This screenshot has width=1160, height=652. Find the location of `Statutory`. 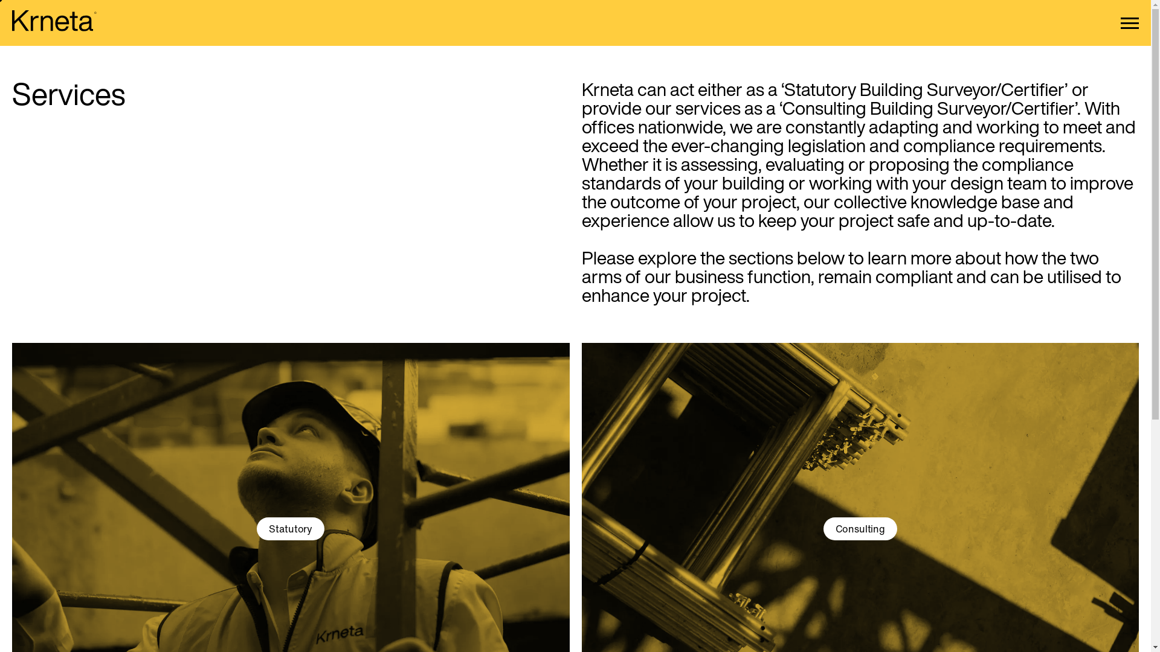

Statutory is located at coordinates (291, 528).